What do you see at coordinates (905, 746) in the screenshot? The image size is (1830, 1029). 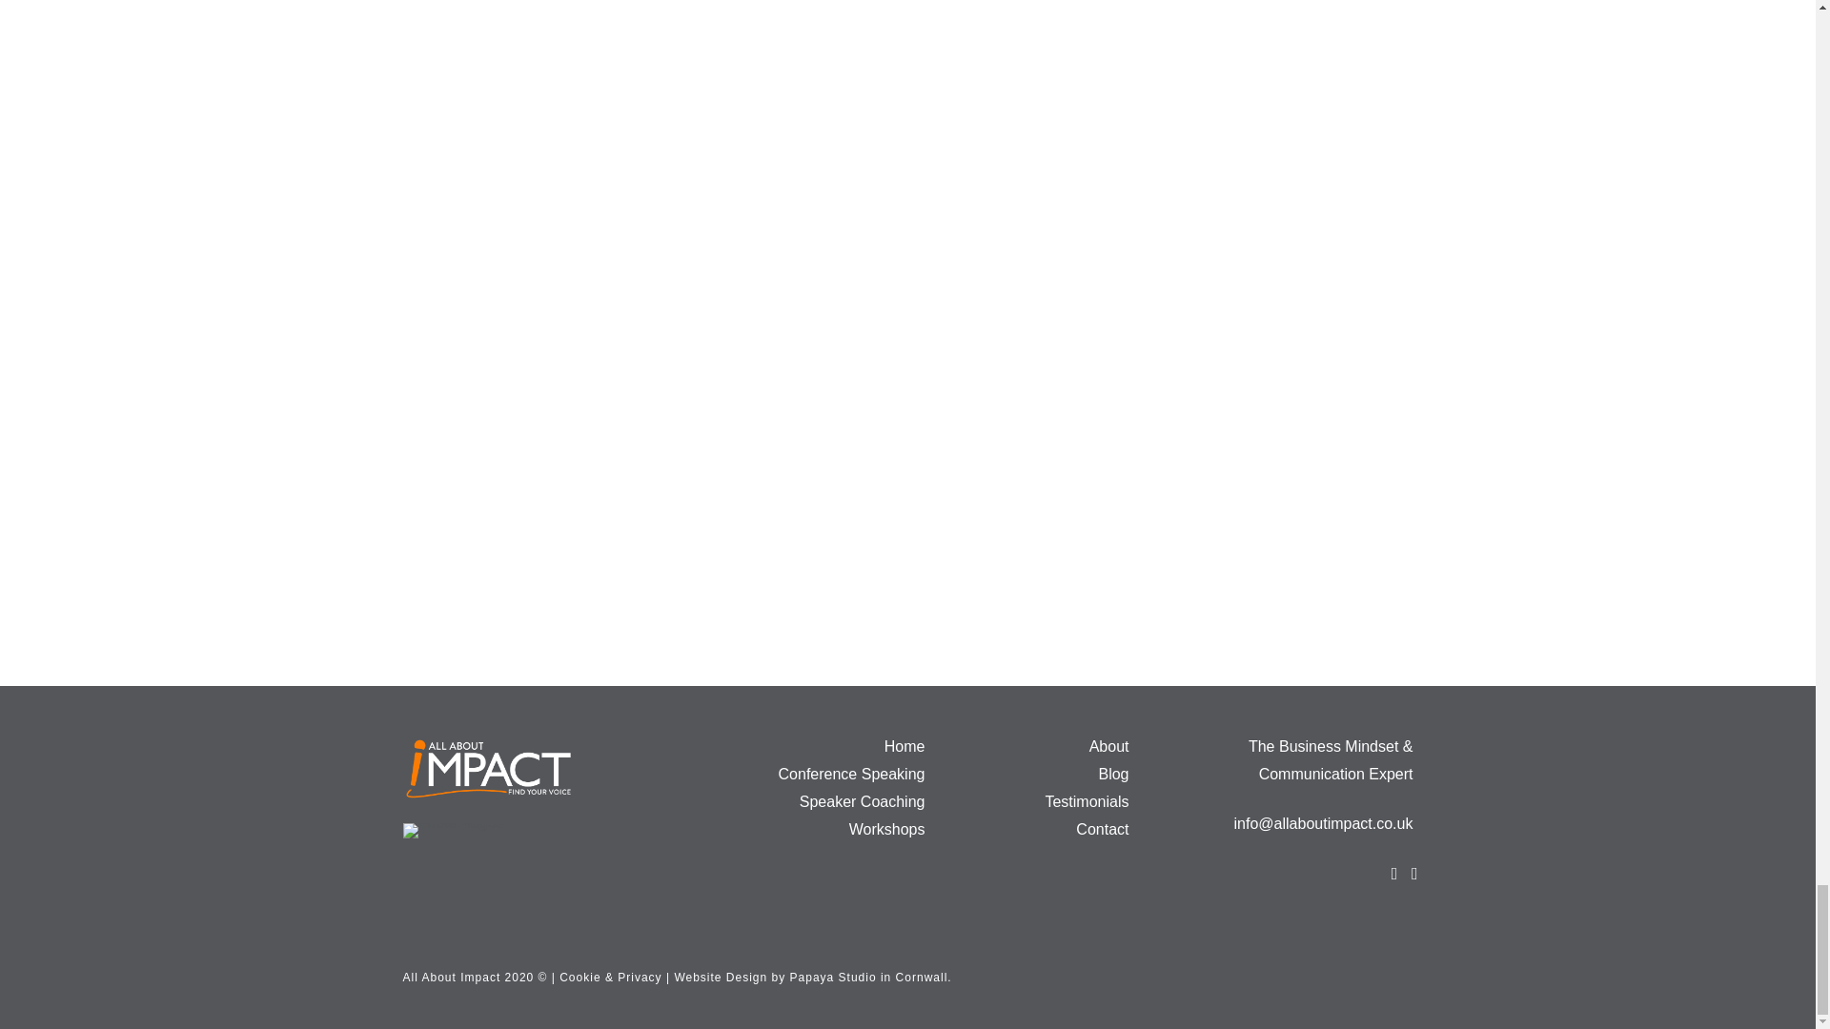 I see `Home` at bounding box center [905, 746].